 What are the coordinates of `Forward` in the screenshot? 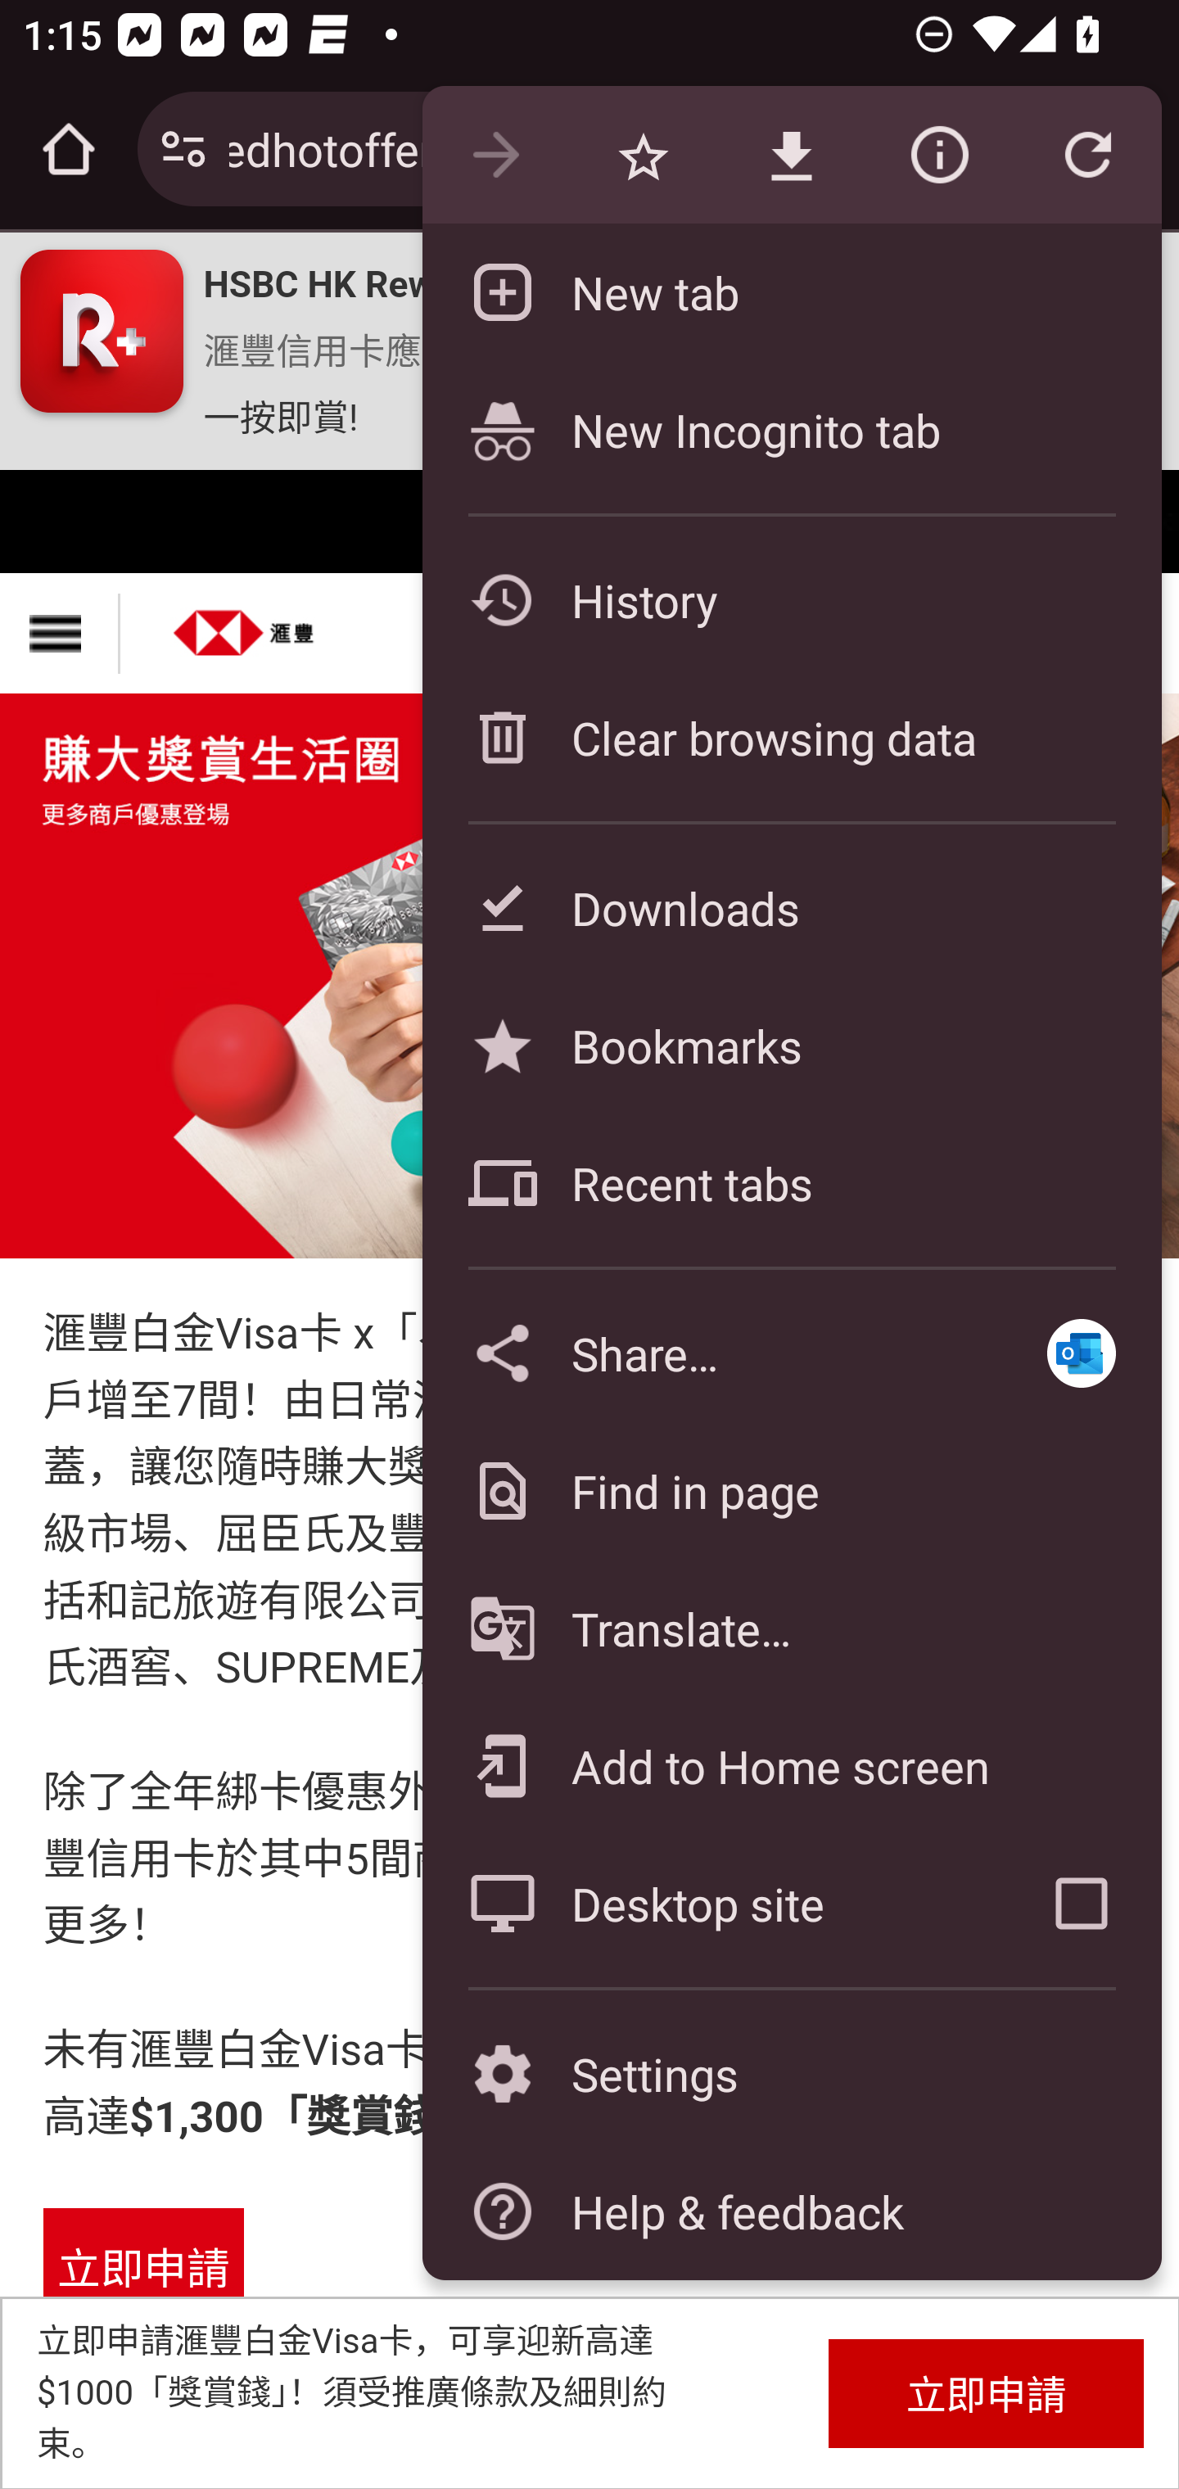 It's located at (495, 156).